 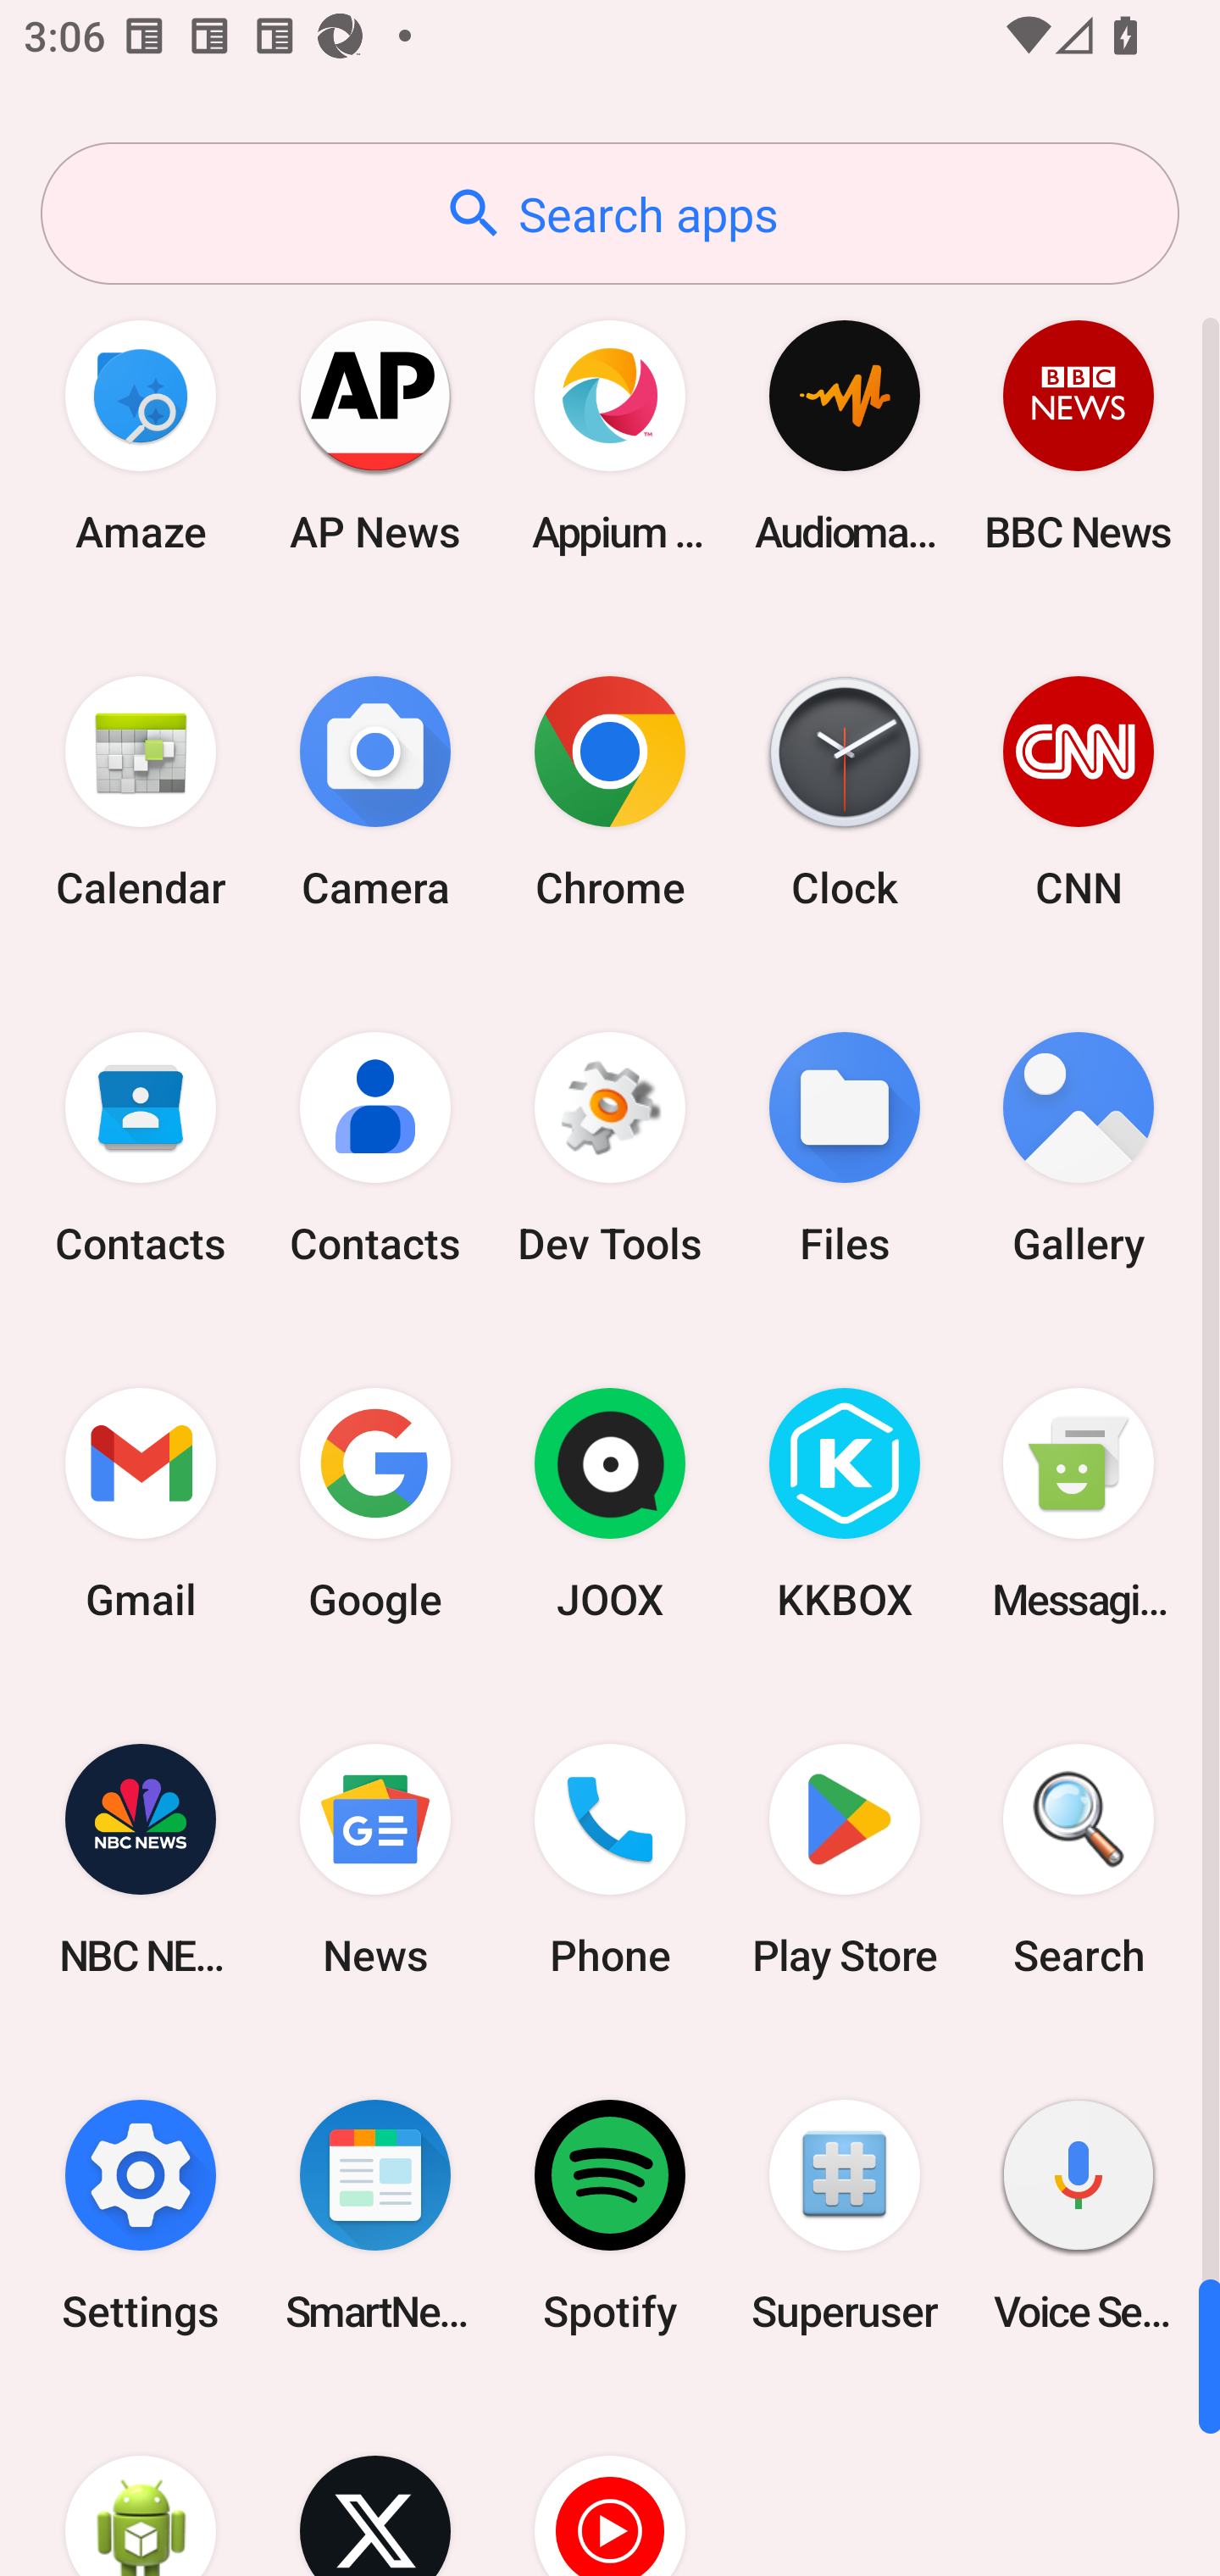 I want to click on   Search apps, so click(x=610, y=214).